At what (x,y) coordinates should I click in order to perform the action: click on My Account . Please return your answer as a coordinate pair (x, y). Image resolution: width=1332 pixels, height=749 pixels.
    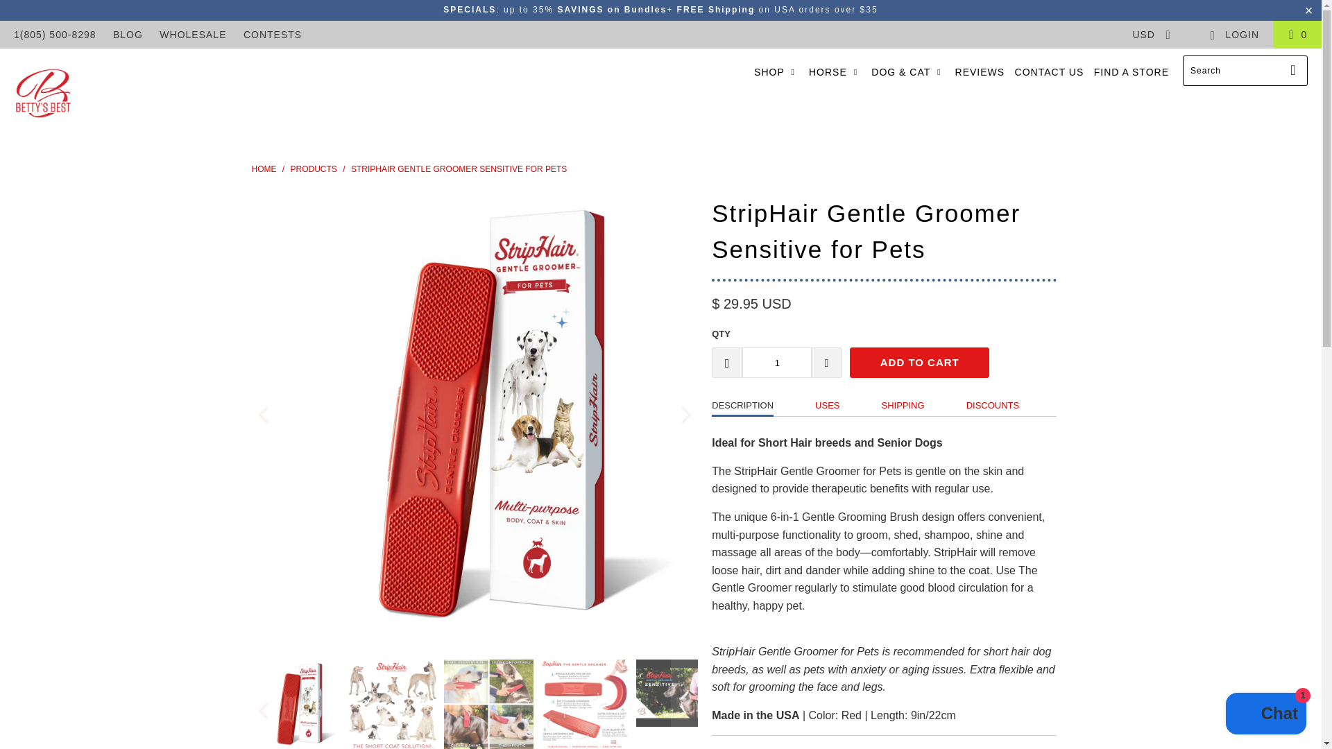
    Looking at the image, I should click on (1233, 35).